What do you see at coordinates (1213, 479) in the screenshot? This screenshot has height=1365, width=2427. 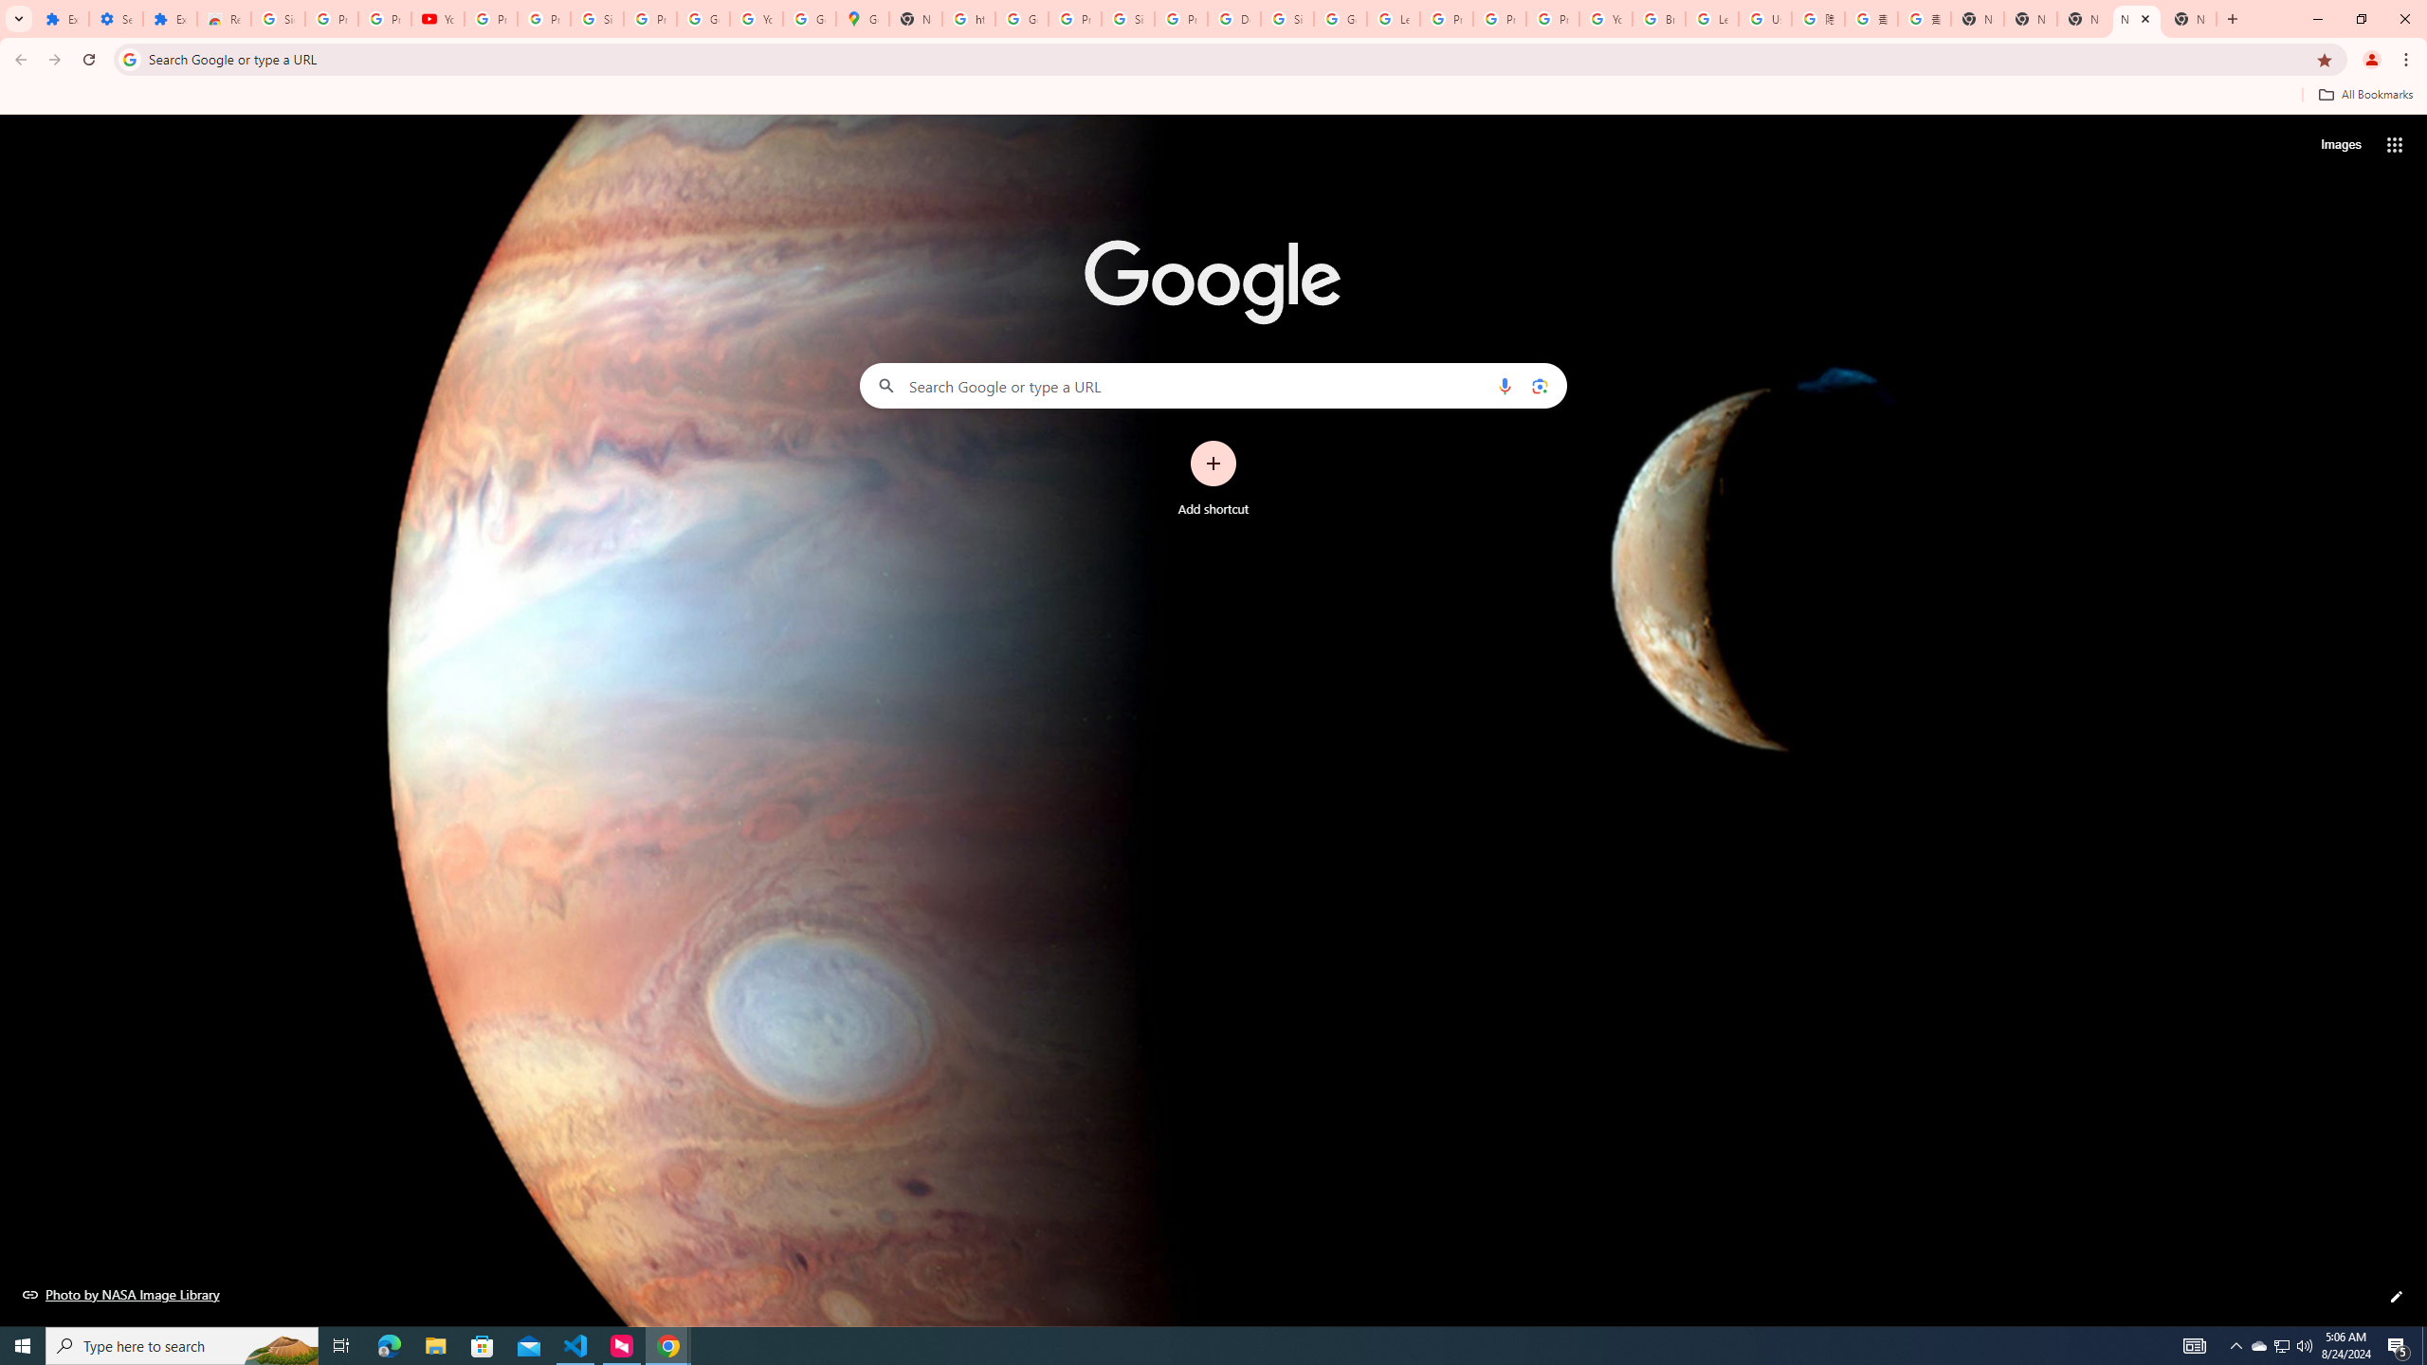 I see `Add shortcut` at bounding box center [1213, 479].